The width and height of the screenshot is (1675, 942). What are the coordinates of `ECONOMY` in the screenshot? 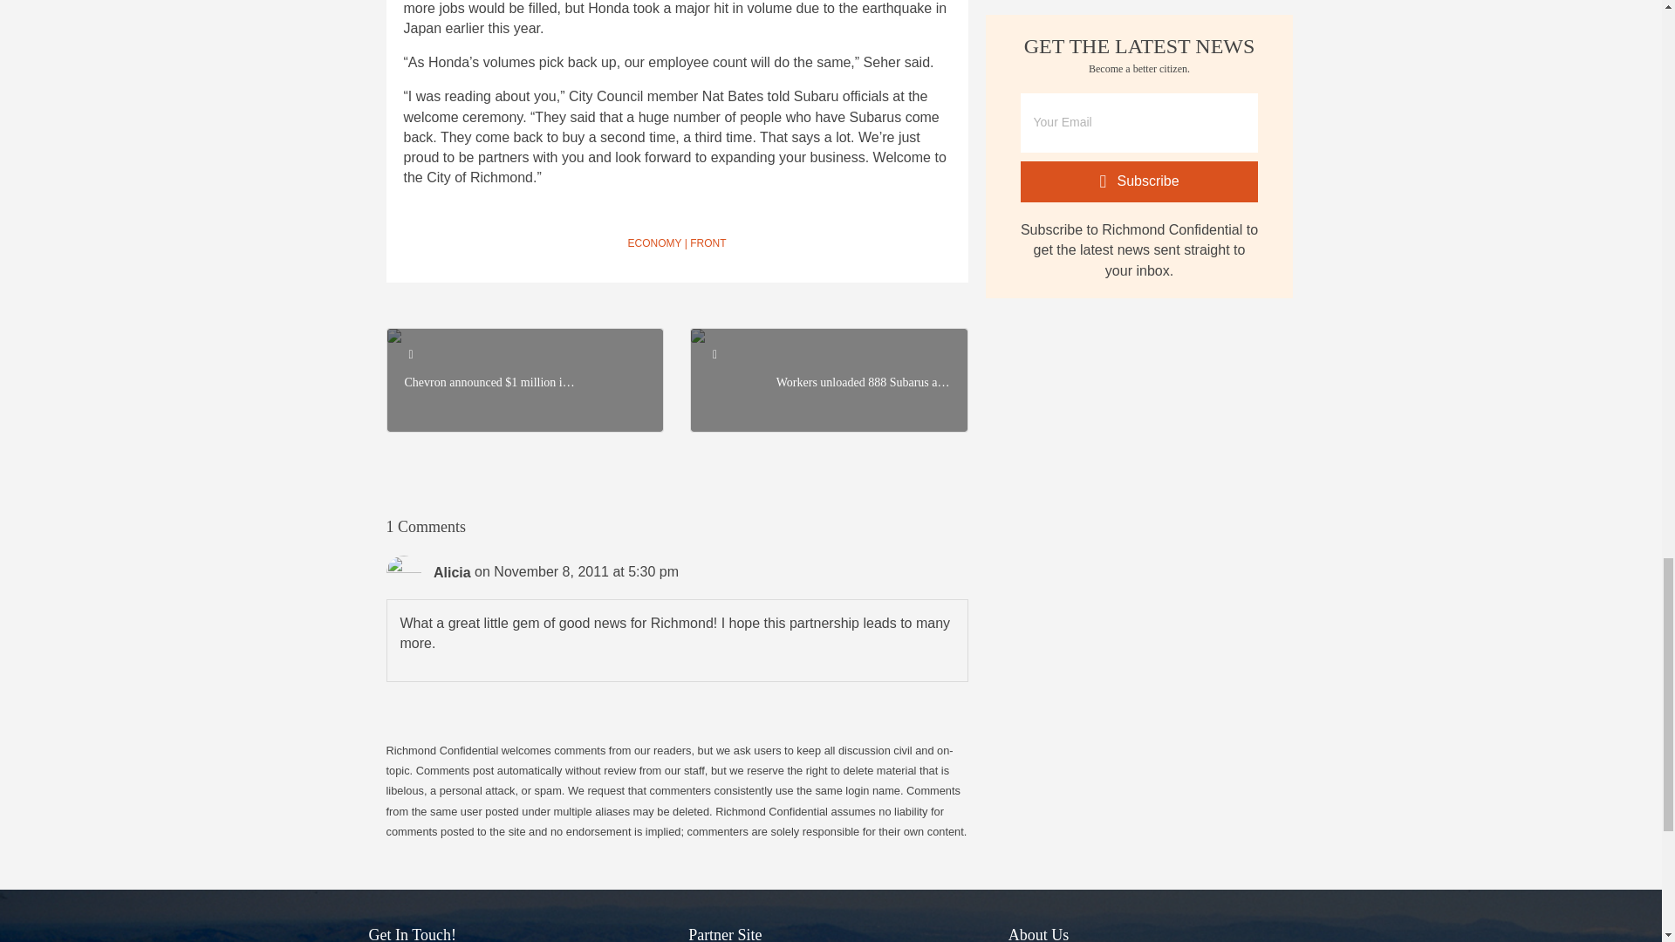 It's located at (654, 243).